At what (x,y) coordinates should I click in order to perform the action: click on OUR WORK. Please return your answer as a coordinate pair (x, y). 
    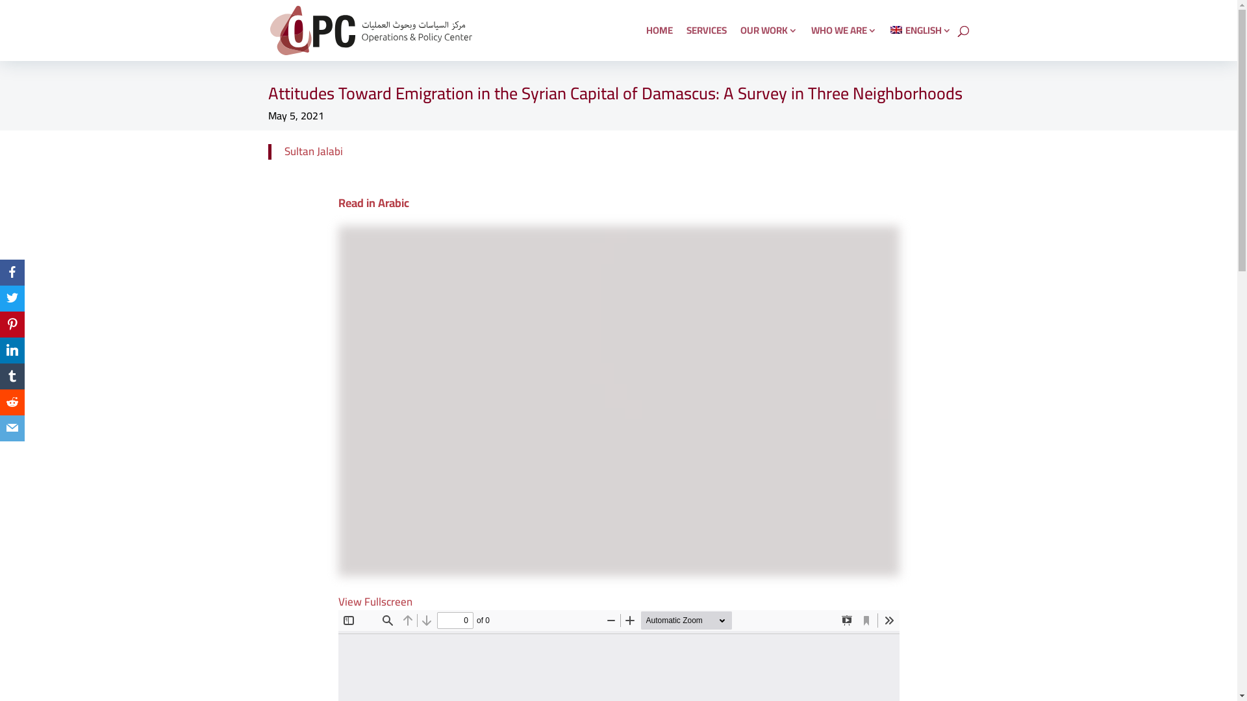
    Looking at the image, I should click on (769, 43).